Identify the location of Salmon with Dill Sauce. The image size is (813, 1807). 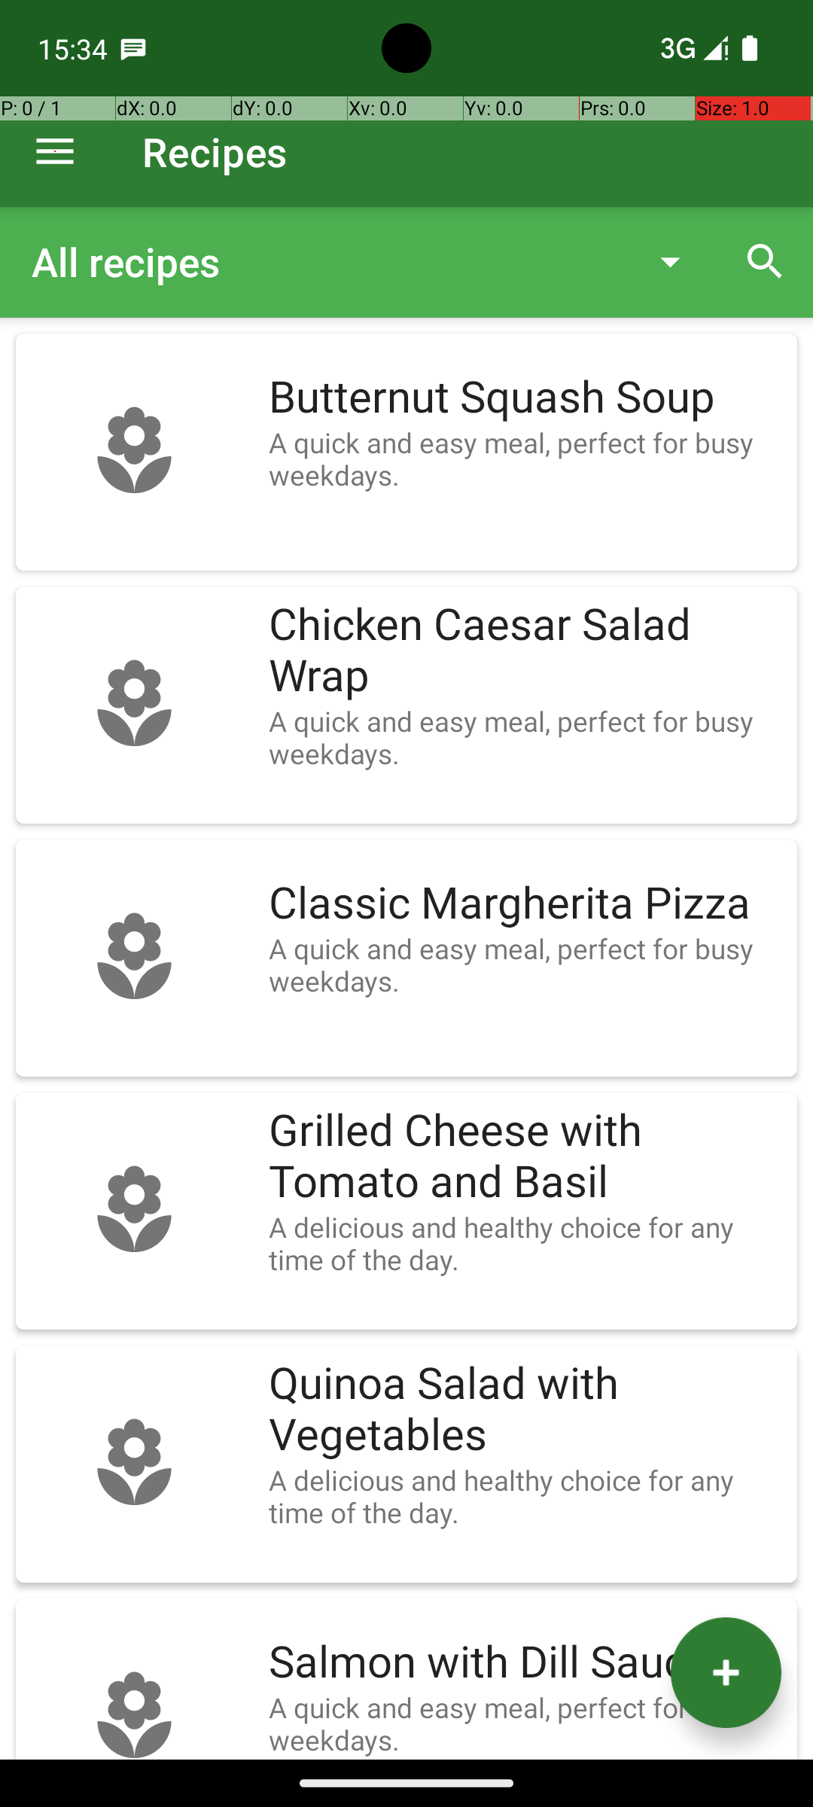
(525, 1662).